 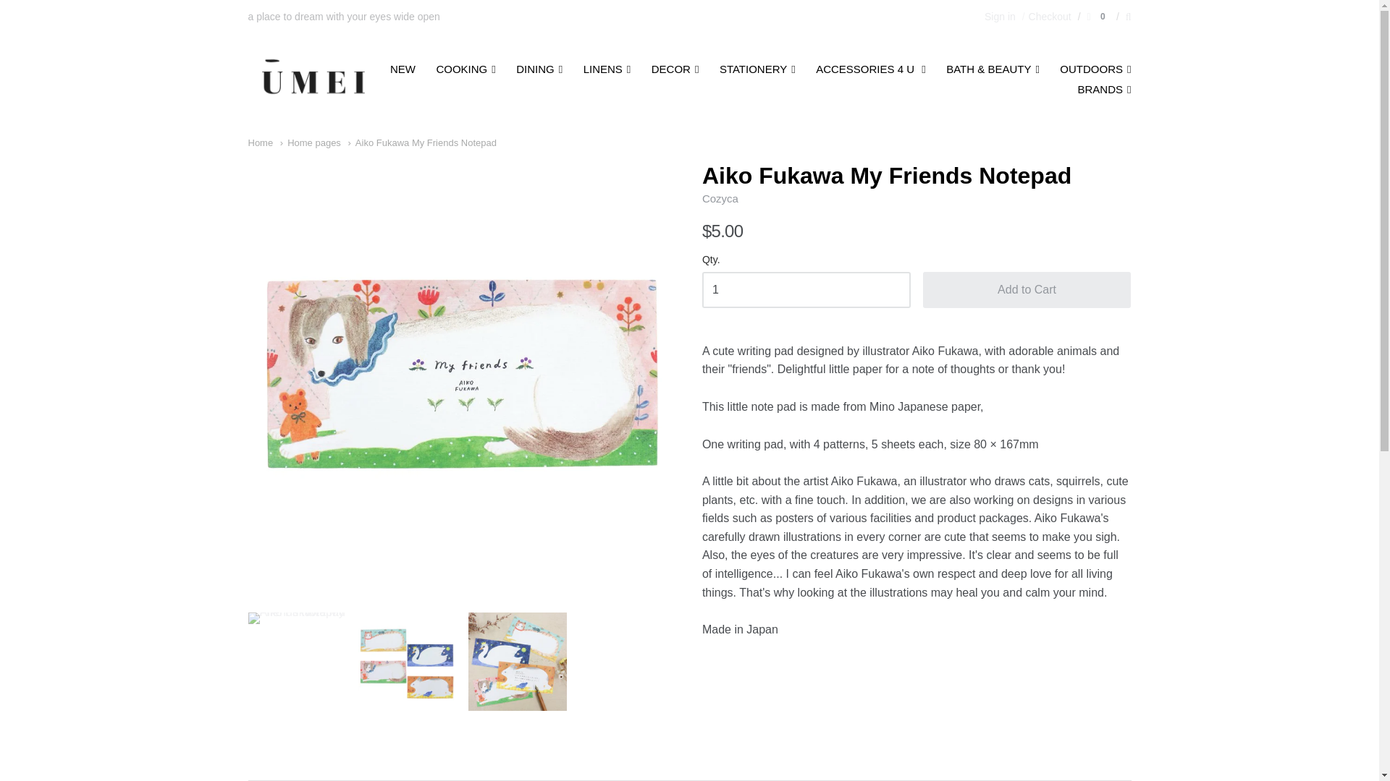 I want to click on NEW, so click(x=403, y=69).